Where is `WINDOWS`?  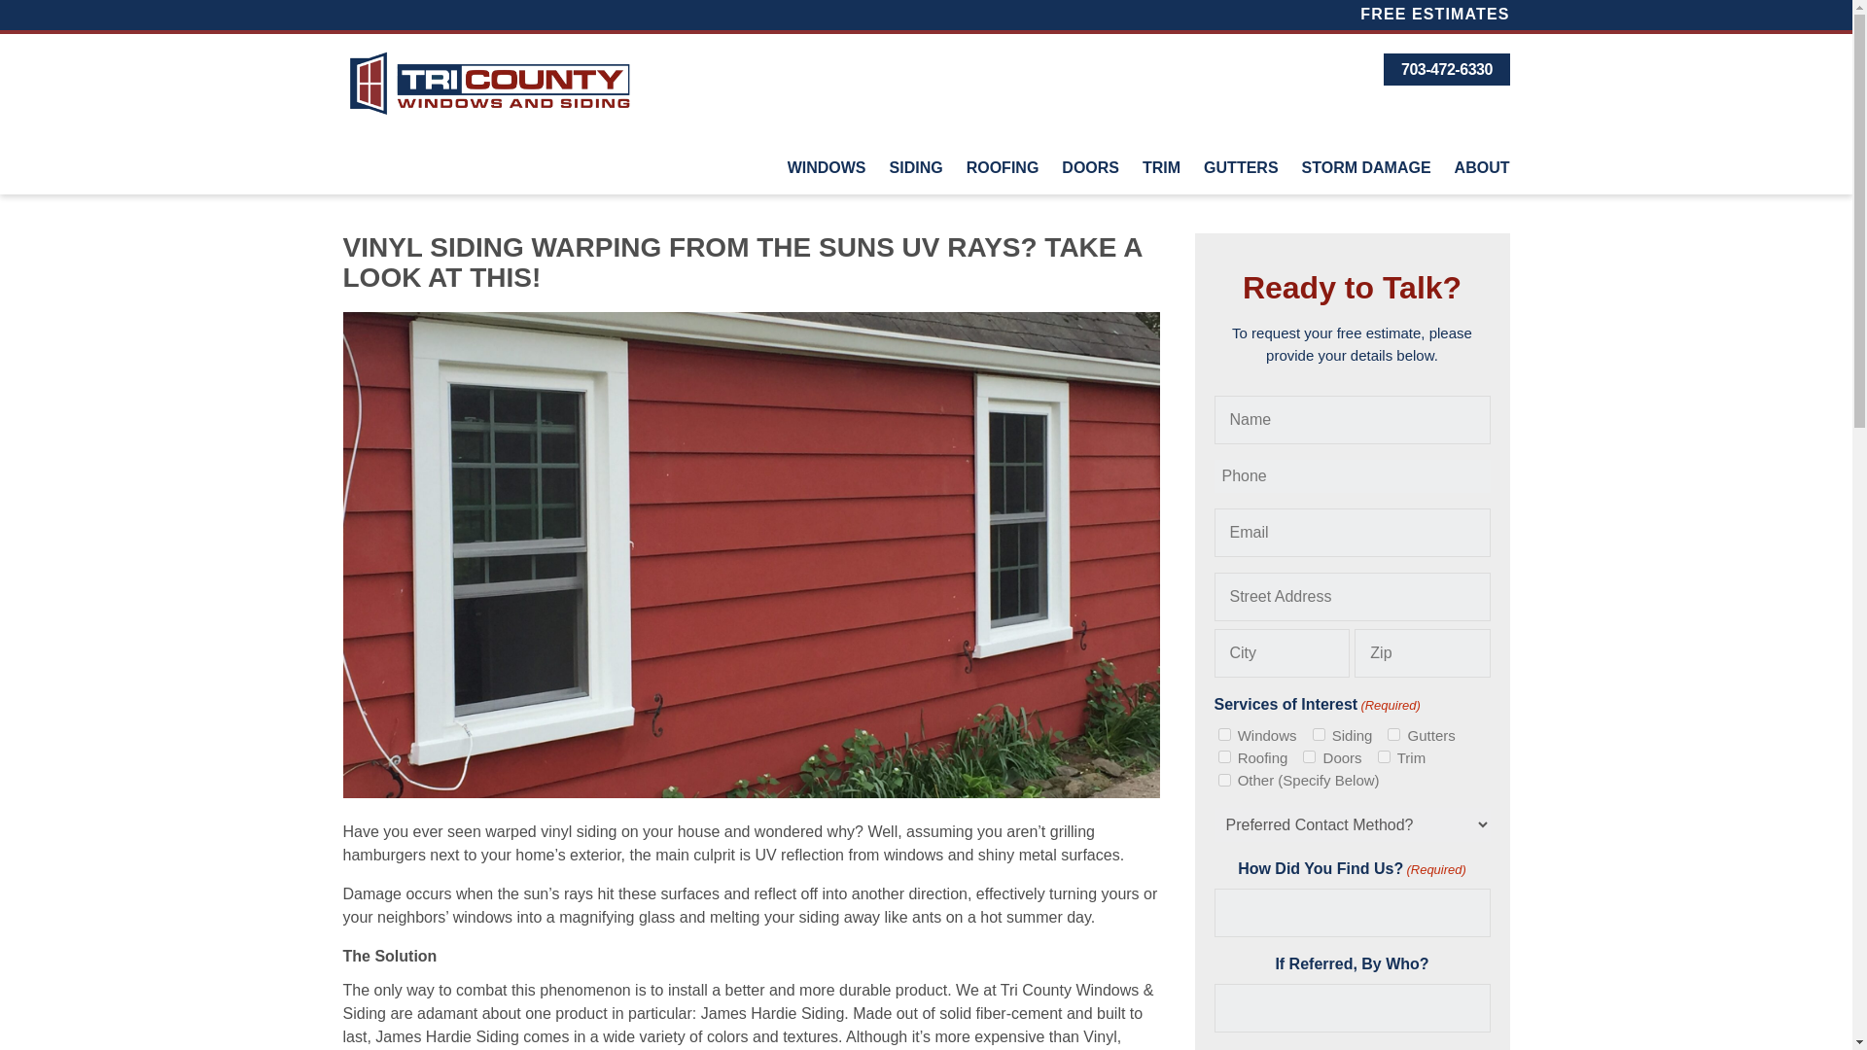 WINDOWS is located at coordinates (827, 167).